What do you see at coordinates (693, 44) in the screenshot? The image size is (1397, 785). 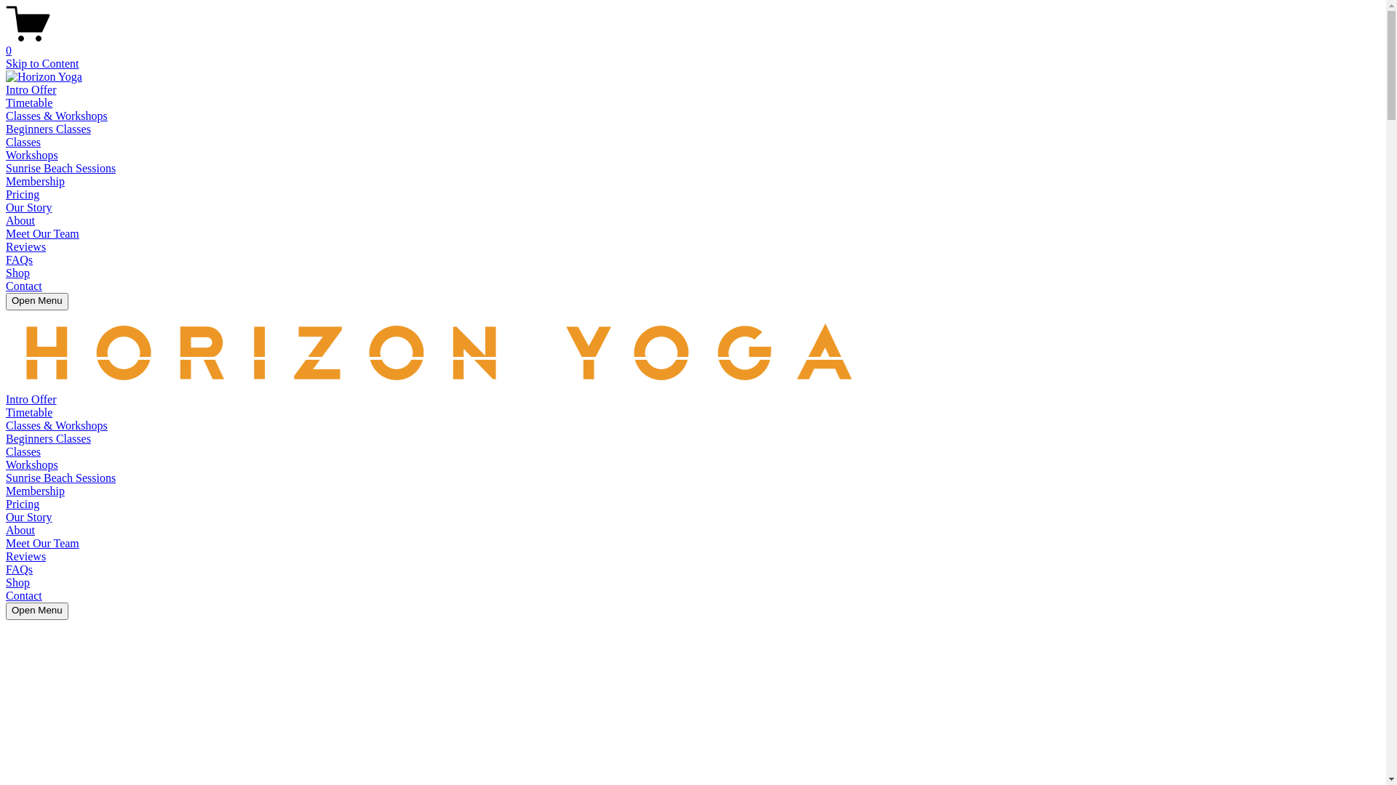 I see `0` at bounding box center [693, 44].